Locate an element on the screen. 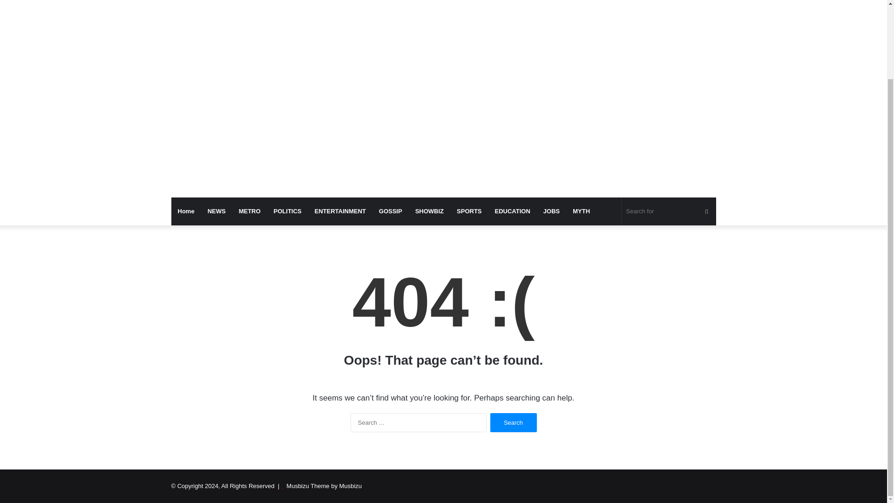 This screenshot has height=503, width=894. JOBS is located at coordinates (551, 211).